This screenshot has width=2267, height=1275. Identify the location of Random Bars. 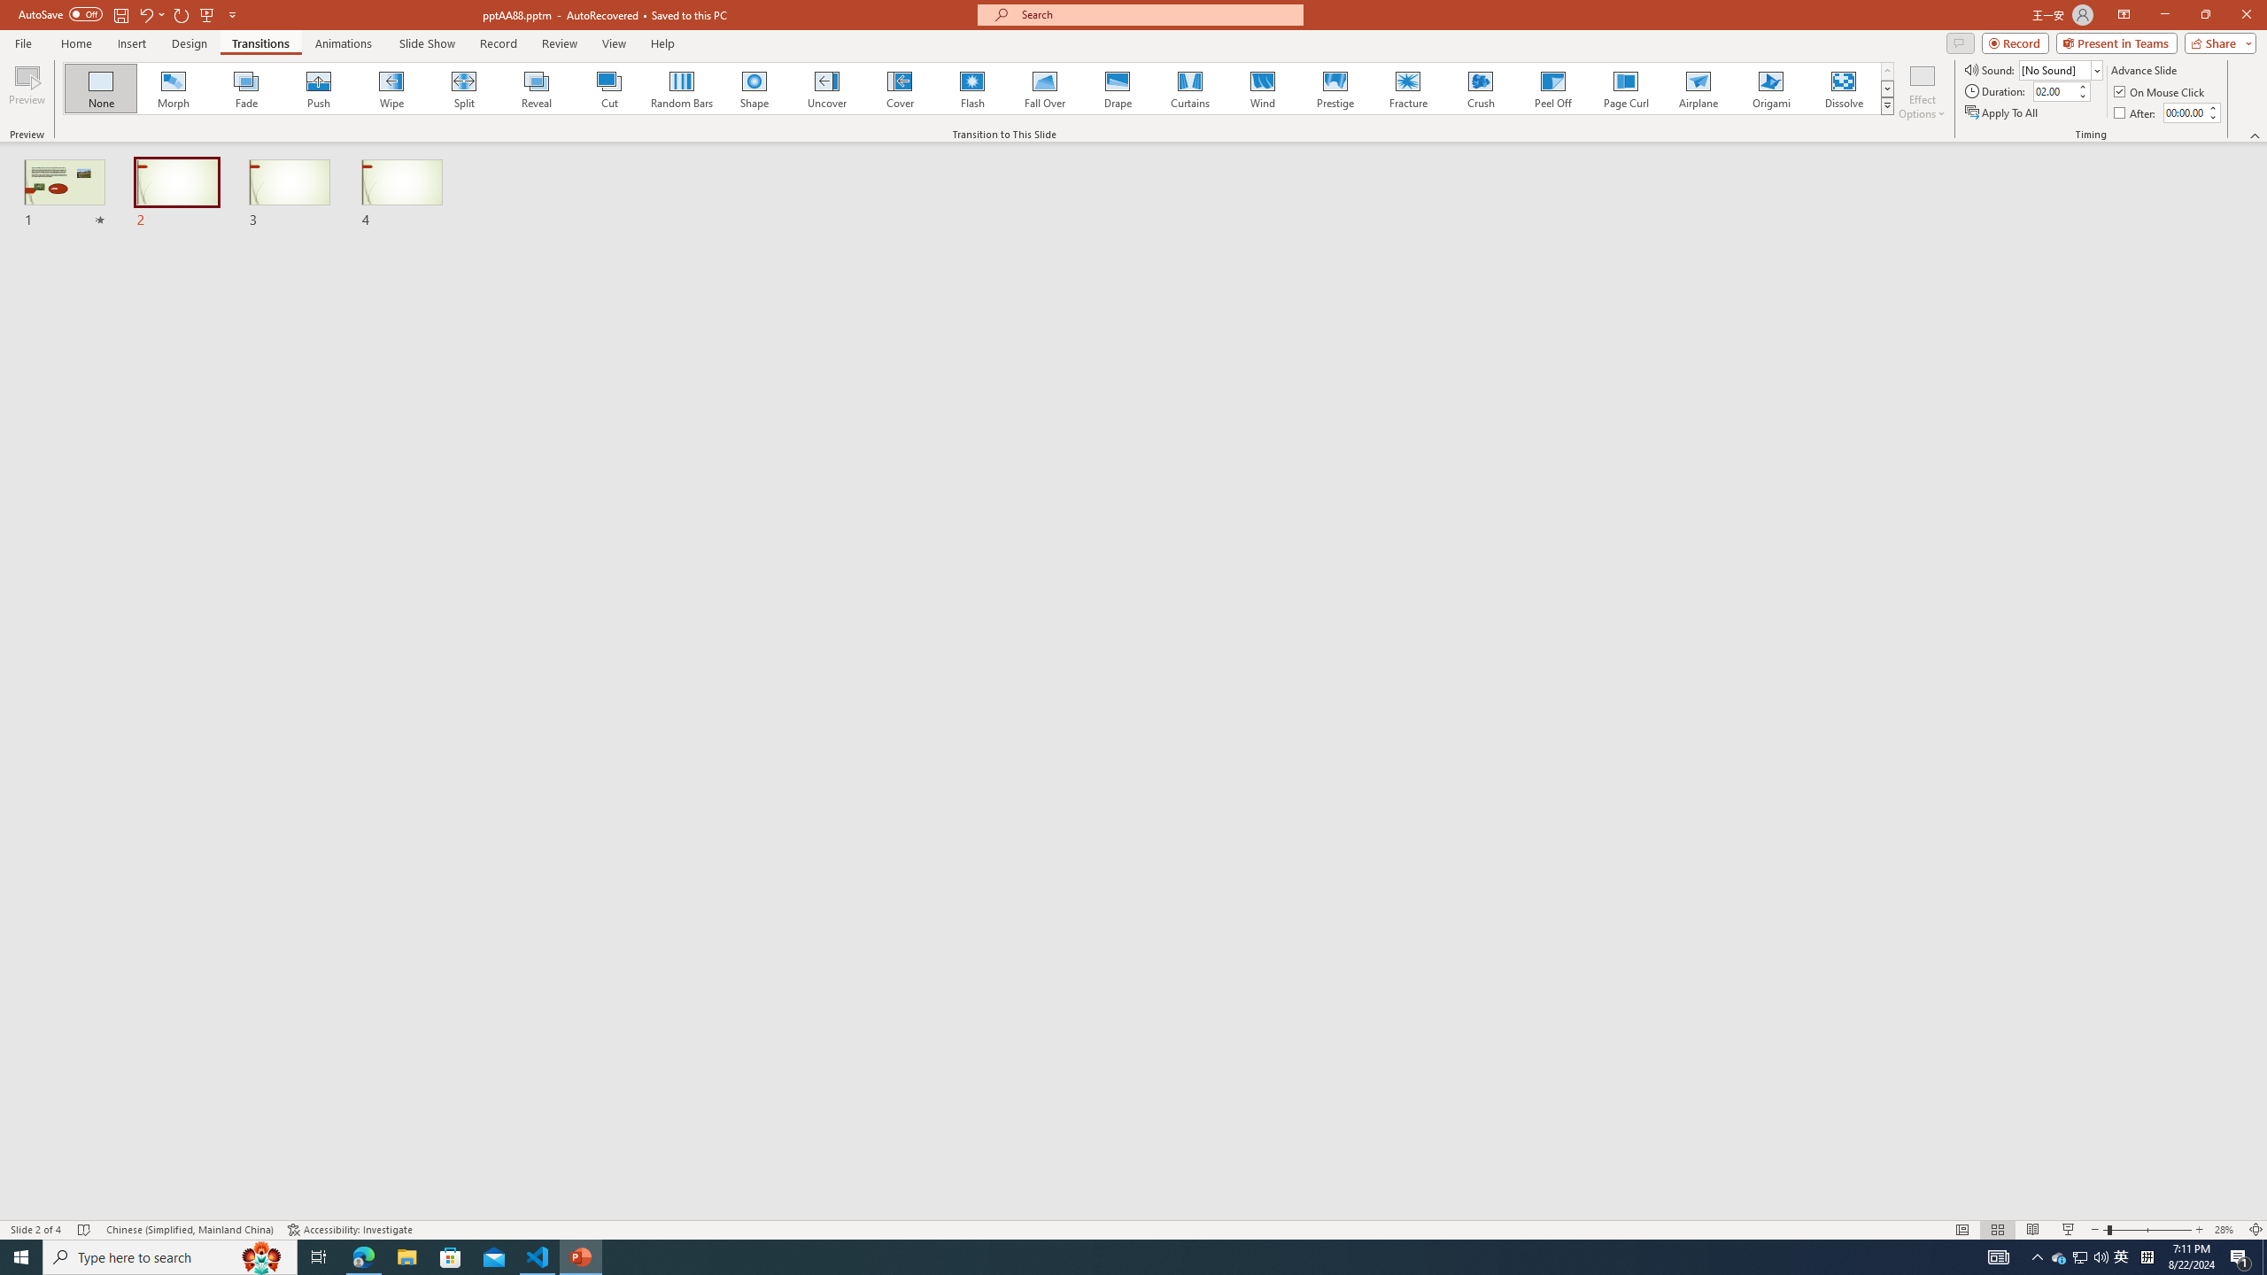
(682, 89).